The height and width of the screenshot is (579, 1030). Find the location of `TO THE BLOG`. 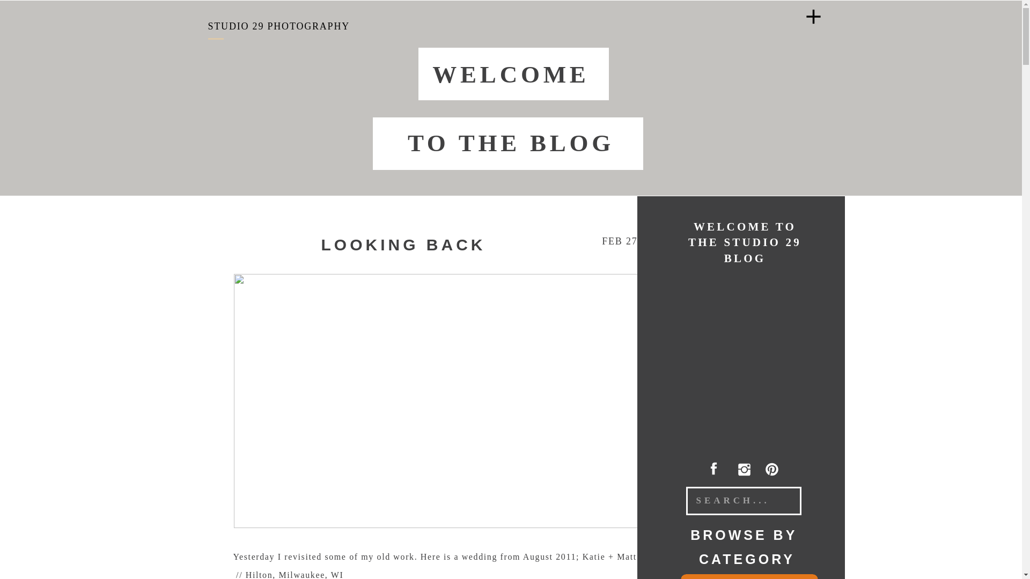

TO THE BLOG is located at coordinates (510, 141).